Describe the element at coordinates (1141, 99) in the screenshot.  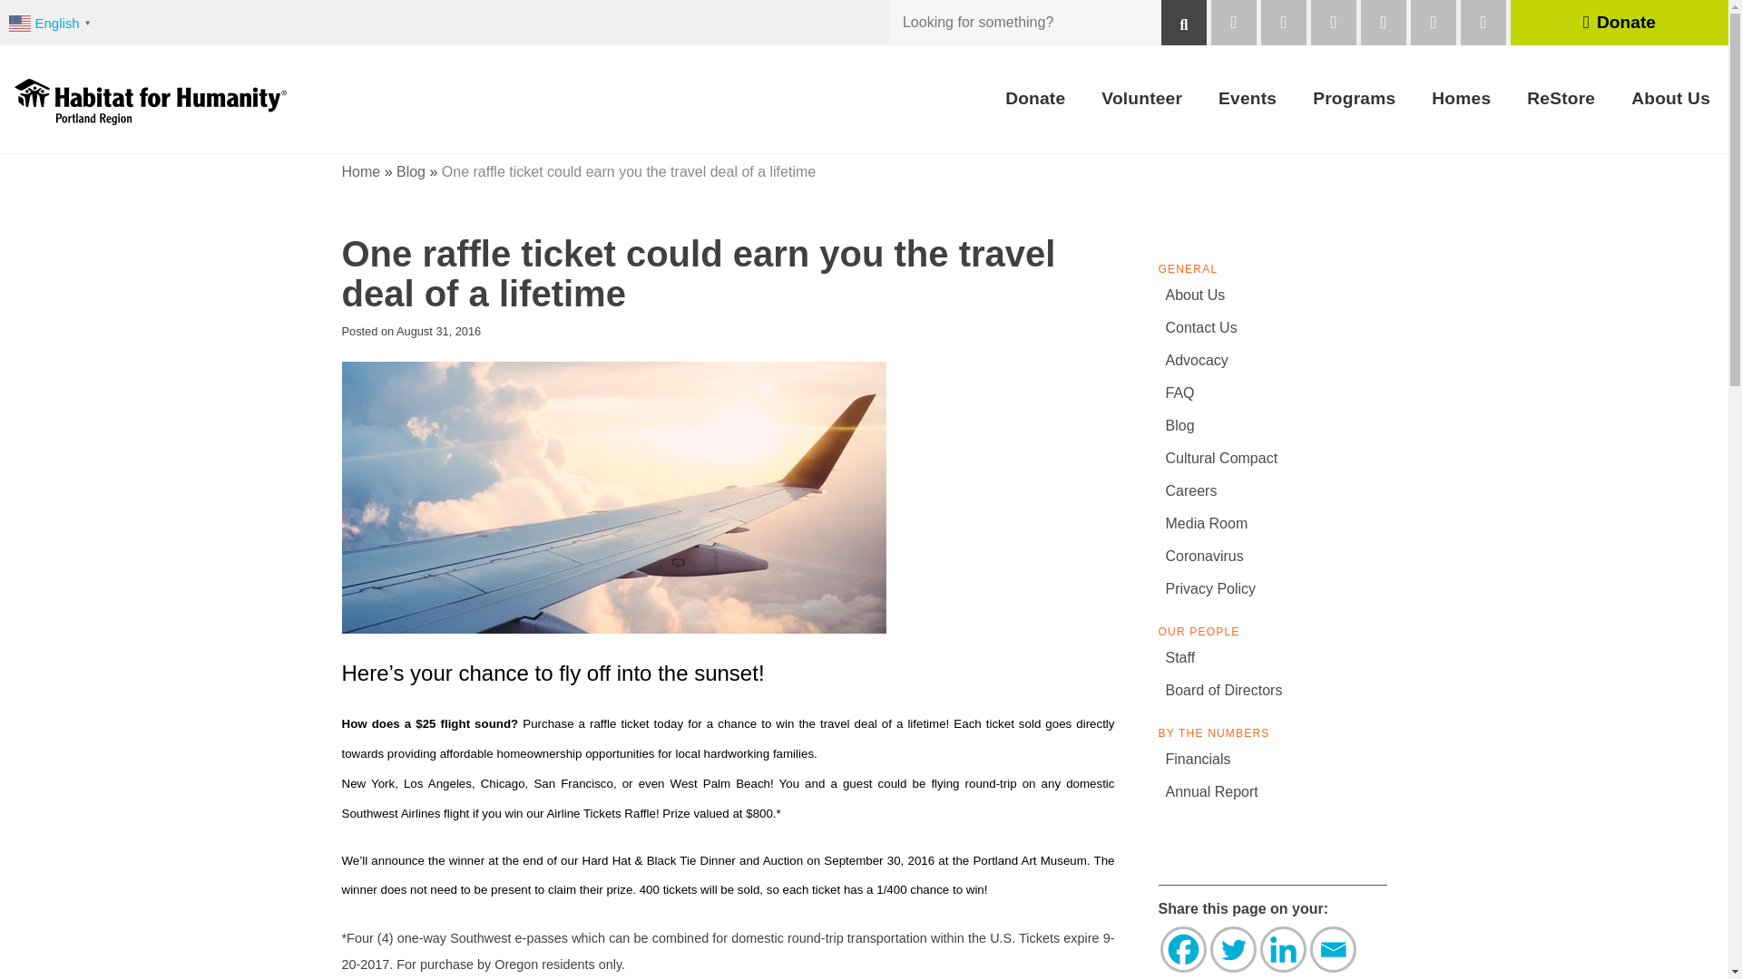
I see `Volunteer` at that location.